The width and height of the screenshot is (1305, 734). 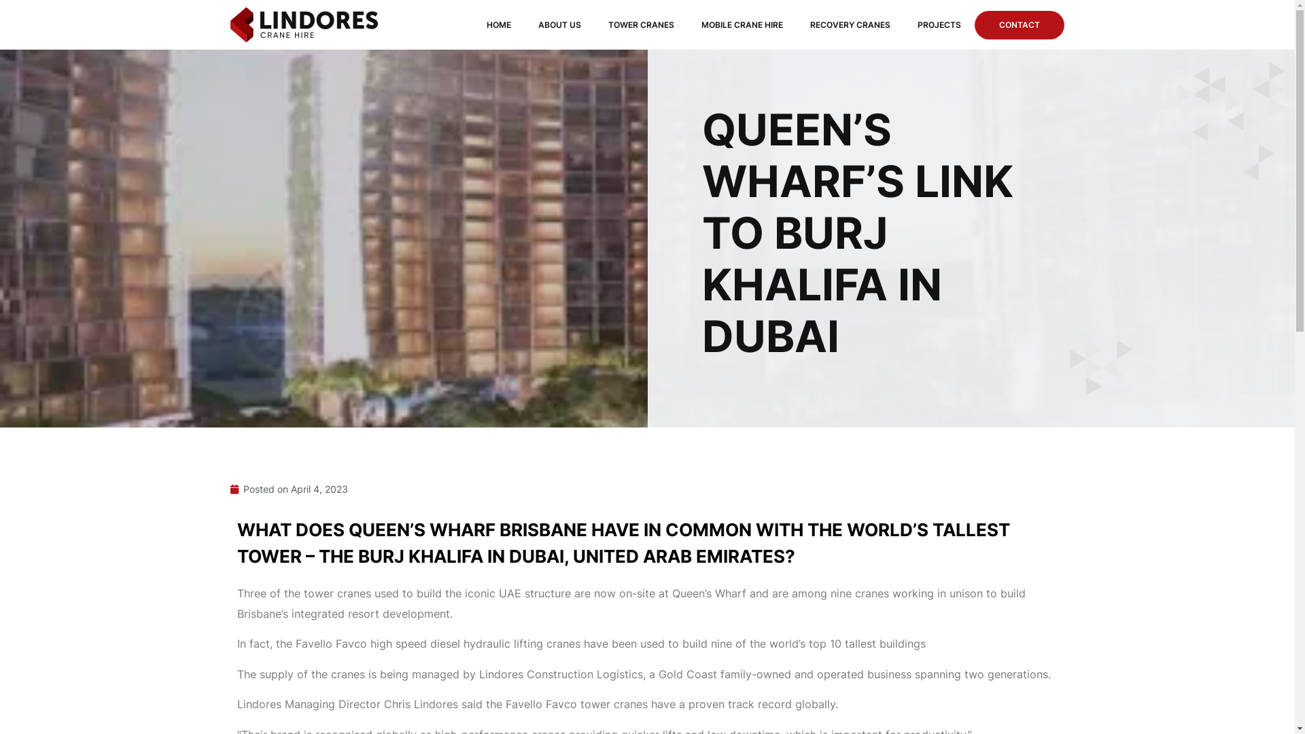 What do you see at coordinates (850, 25) in the screenshot?
I see `RECOVERY CRANES` at bounding box center [850, 25].